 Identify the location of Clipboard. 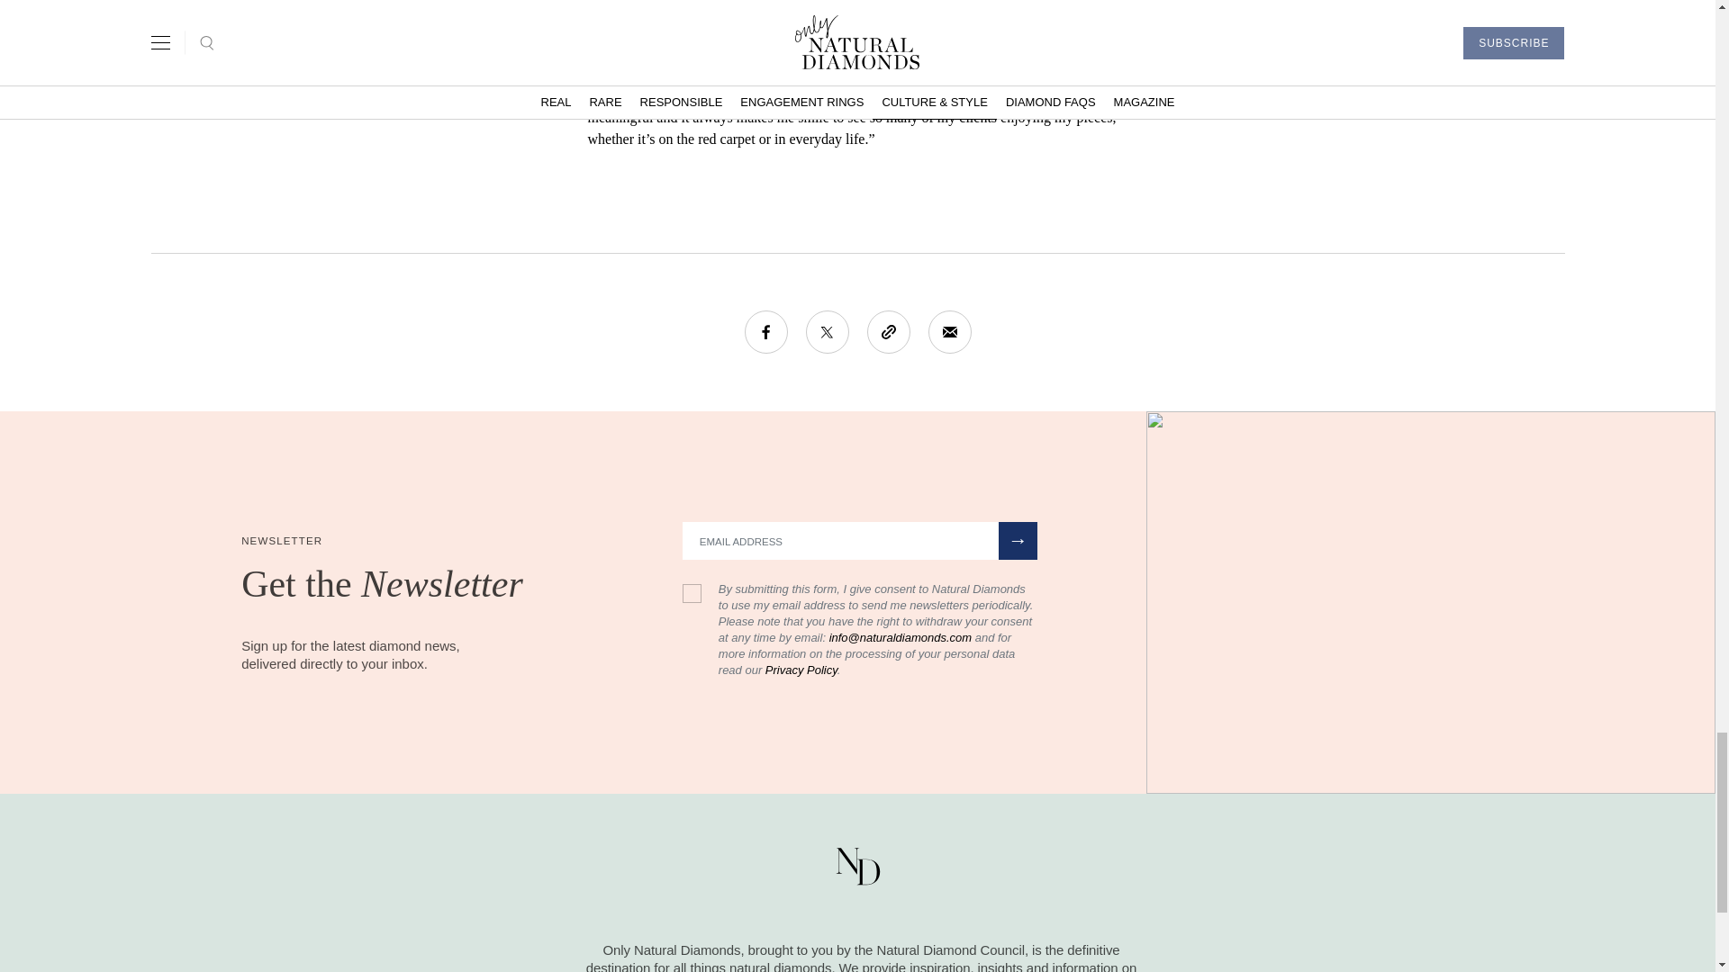
(887, 331).